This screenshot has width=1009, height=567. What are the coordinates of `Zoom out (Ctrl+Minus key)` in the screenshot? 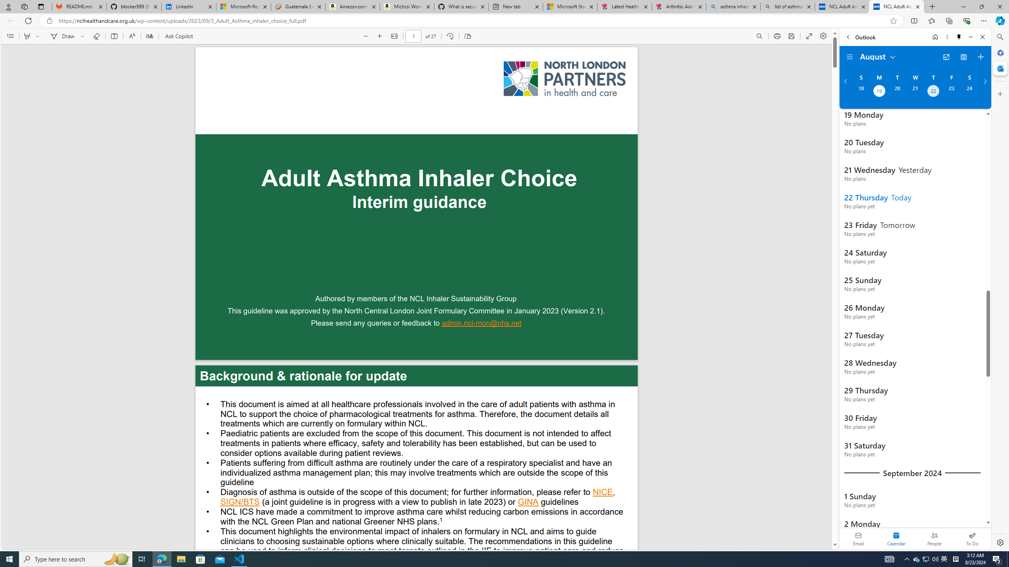 It's located at (366, 36).